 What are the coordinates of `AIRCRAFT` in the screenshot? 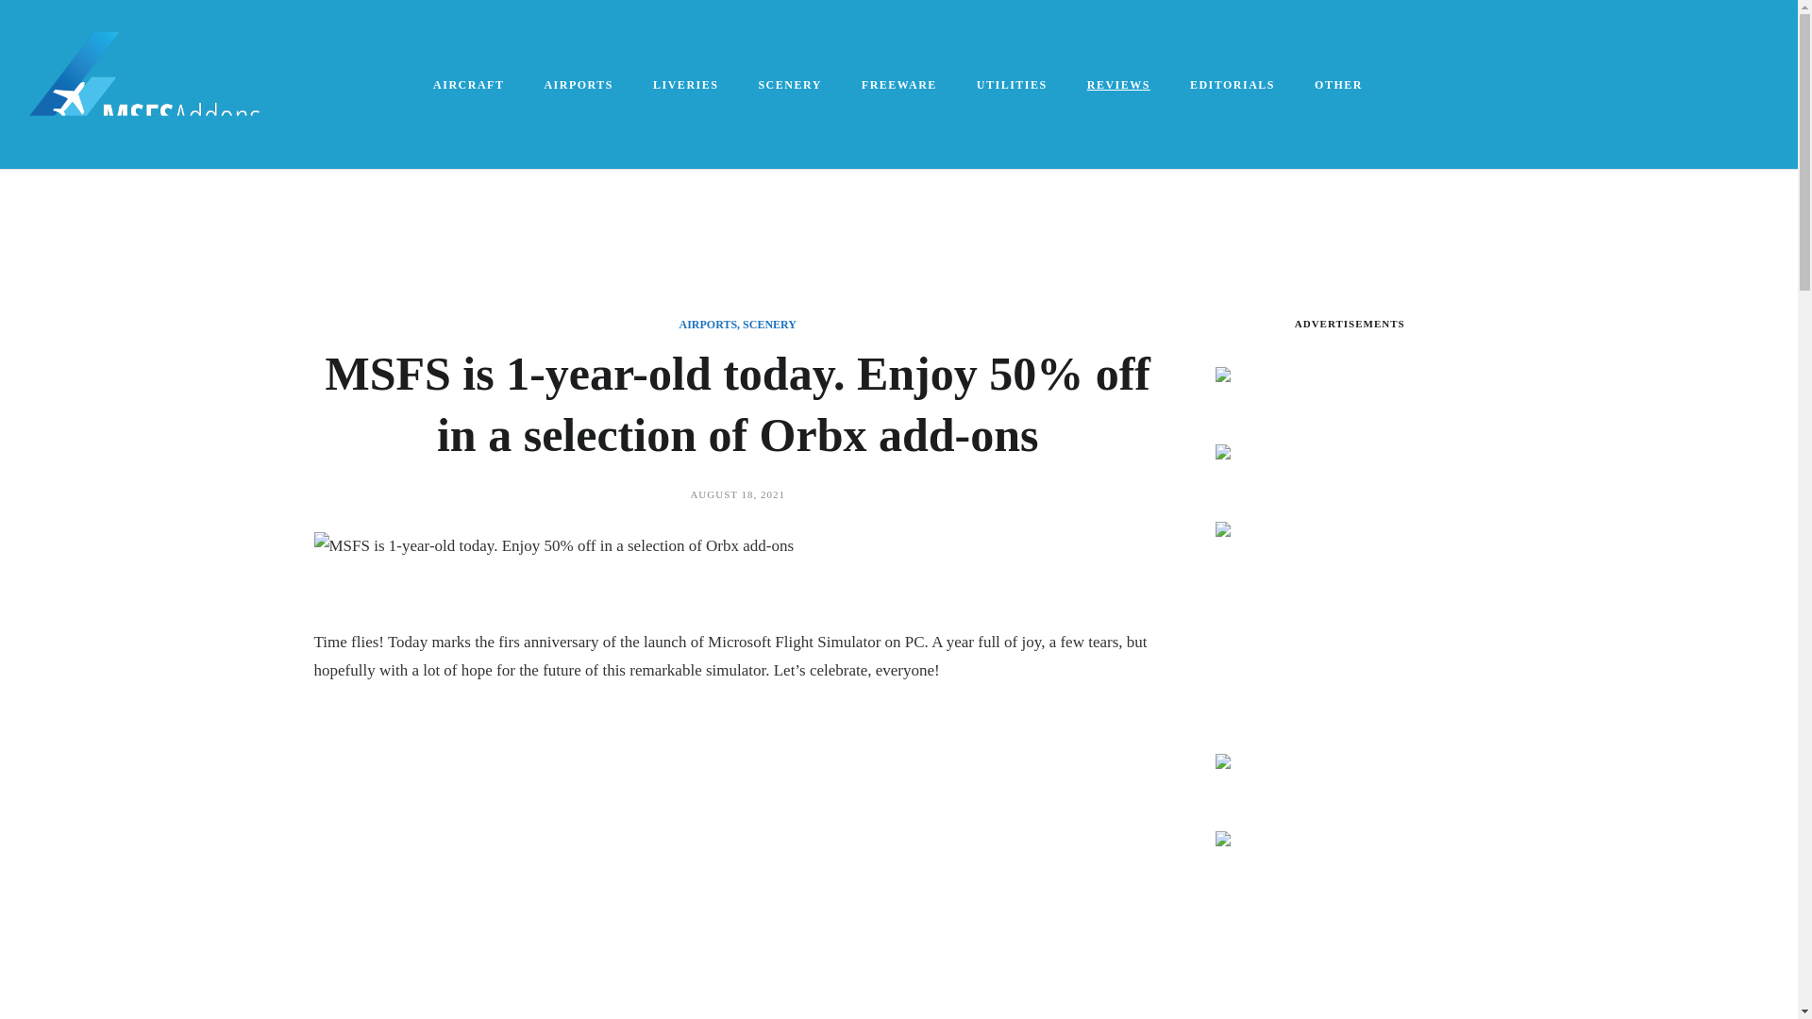 It's located at (470, 85).